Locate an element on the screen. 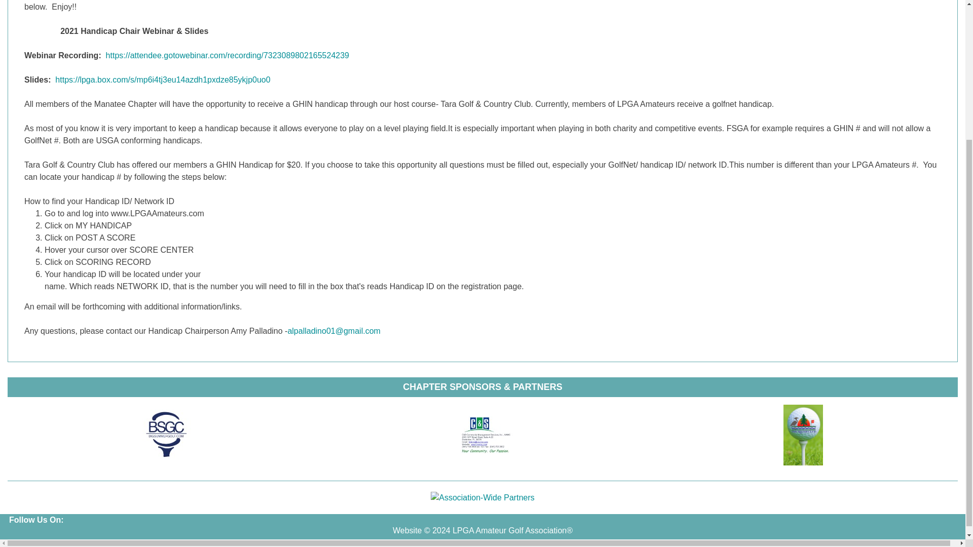  www.LPGAAmateurs.com is located at coordinates (157, 213).